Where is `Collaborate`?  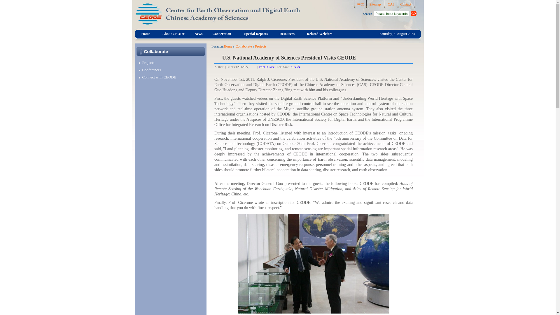
Collaborate is located at coordinates (243, 46).